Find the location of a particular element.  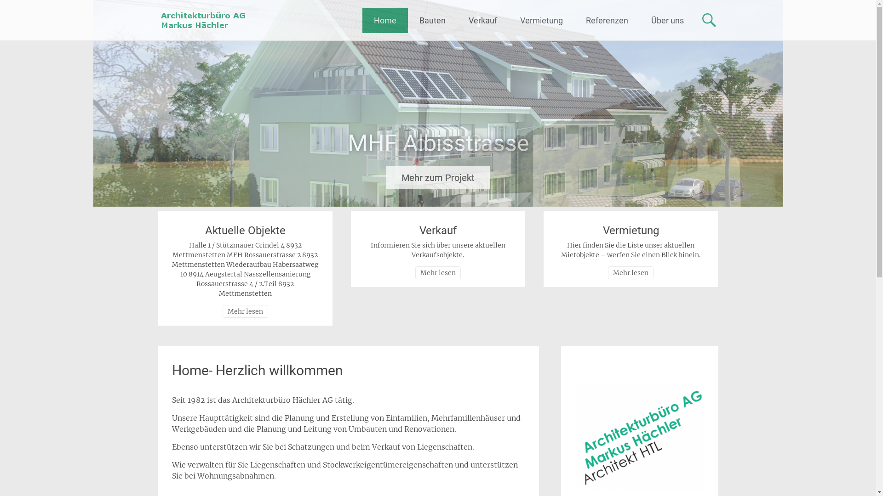

Zum Inhalt springen is located at coordinates (407, 14).